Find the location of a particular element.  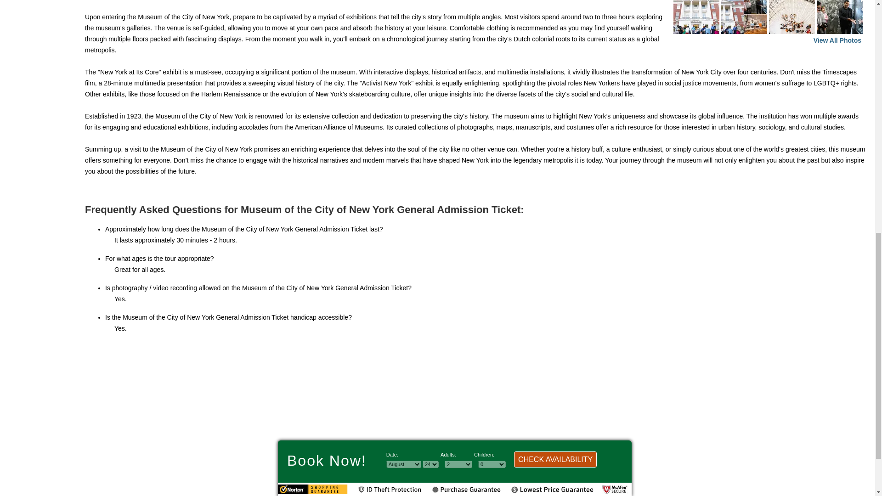

About is located at coordinates (410, 452).